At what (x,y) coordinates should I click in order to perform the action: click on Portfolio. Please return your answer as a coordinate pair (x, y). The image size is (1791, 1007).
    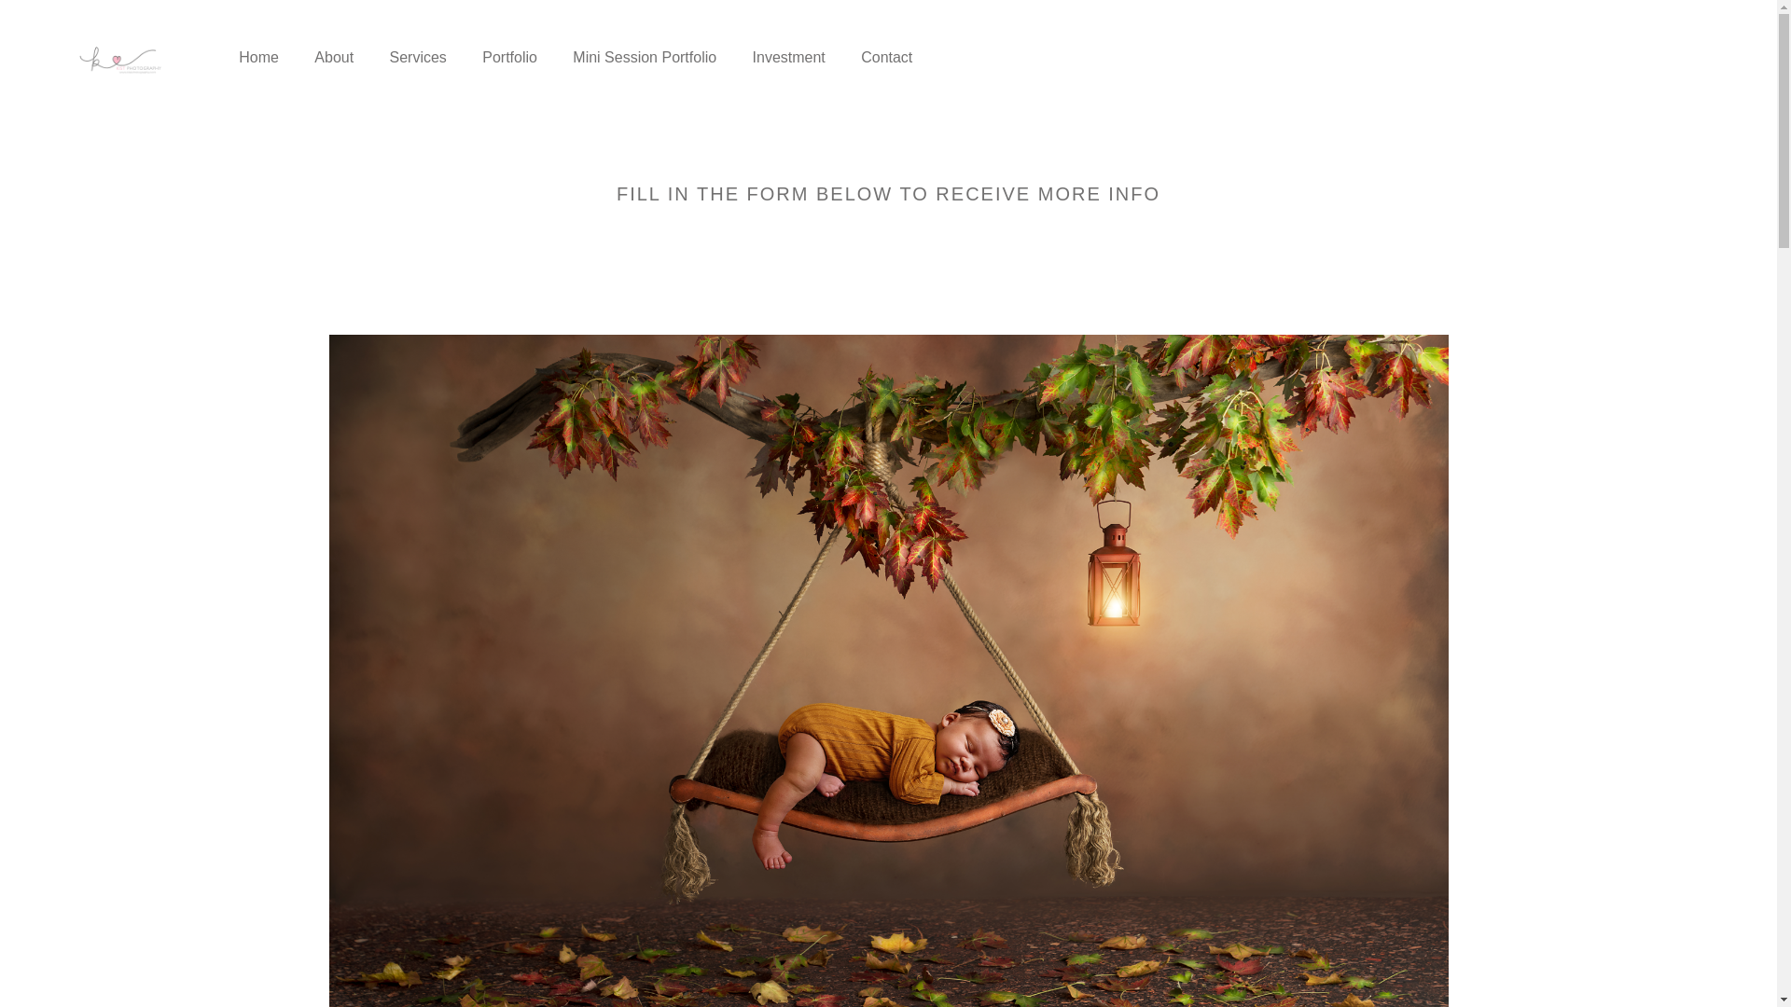
    Looking at the image, I should click on (509, 58).